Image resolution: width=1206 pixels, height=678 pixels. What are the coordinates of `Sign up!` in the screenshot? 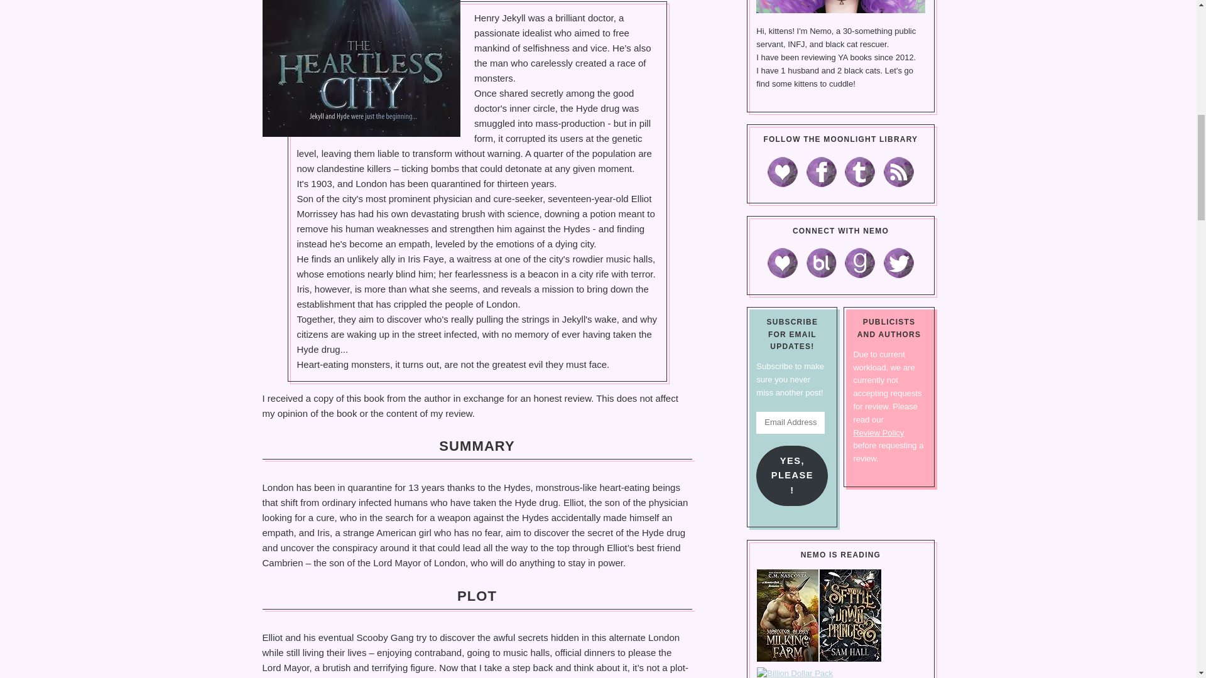 It's located at (1128, 159).